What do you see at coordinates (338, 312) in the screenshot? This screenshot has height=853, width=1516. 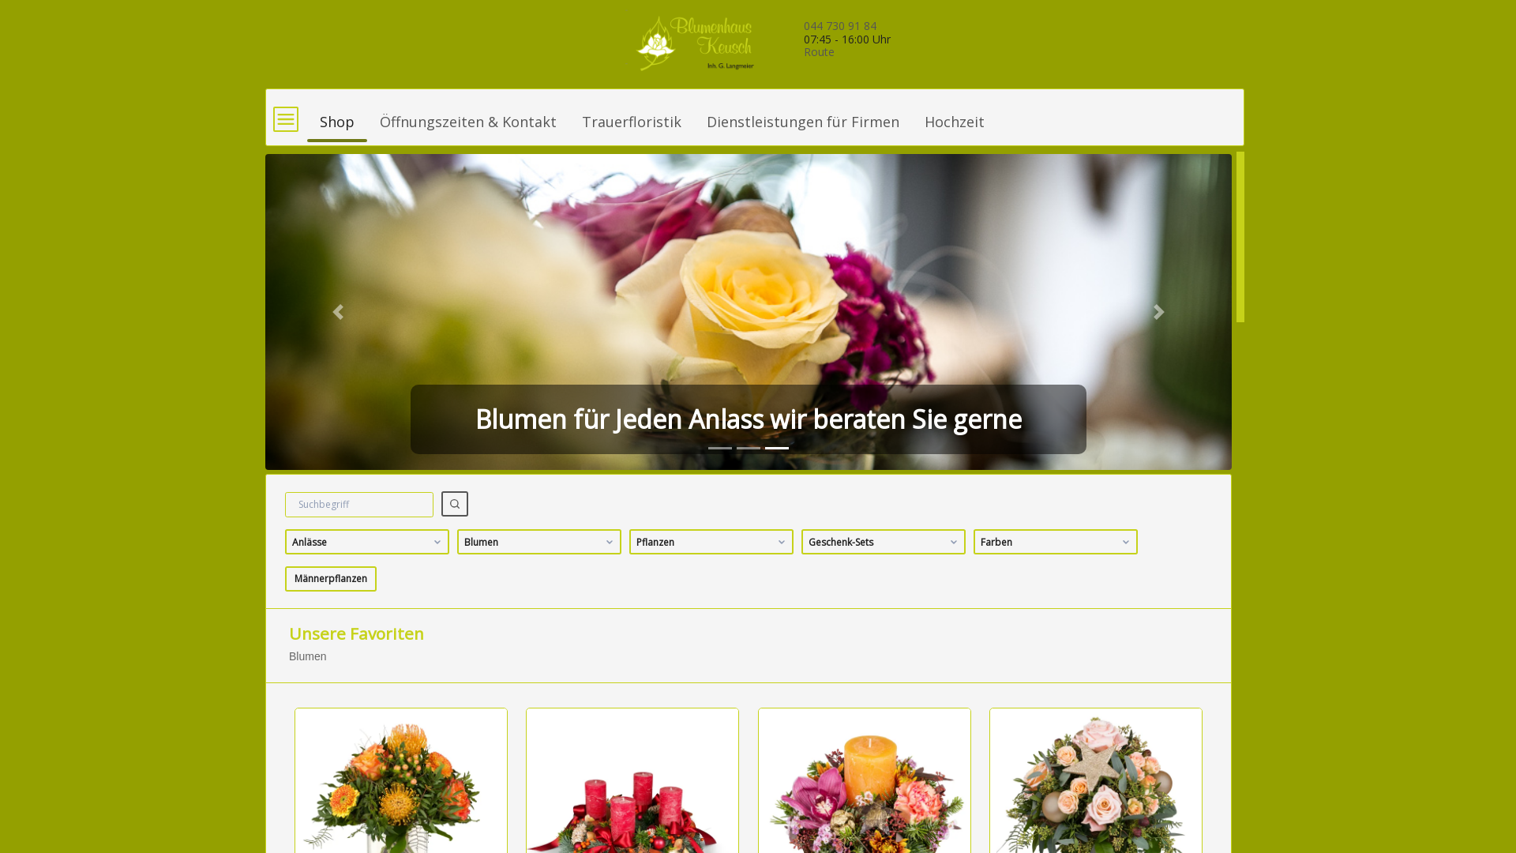 I see `Previous` at bounding box center [338, 312].